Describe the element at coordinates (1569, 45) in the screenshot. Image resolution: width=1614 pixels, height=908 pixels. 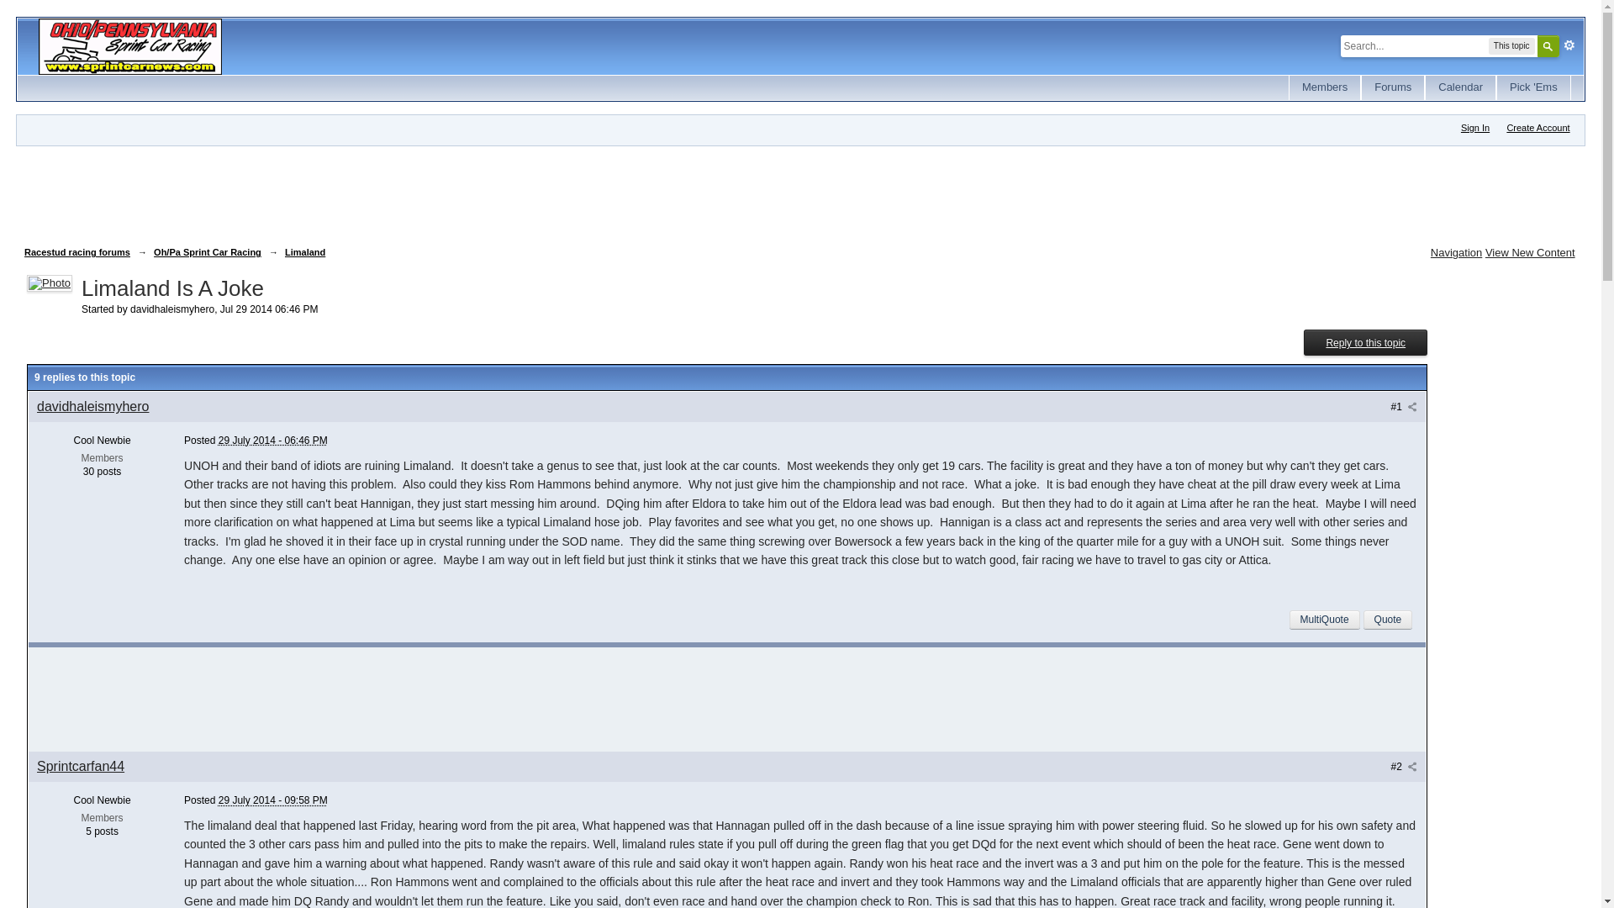
I see `Advanced` at that location.